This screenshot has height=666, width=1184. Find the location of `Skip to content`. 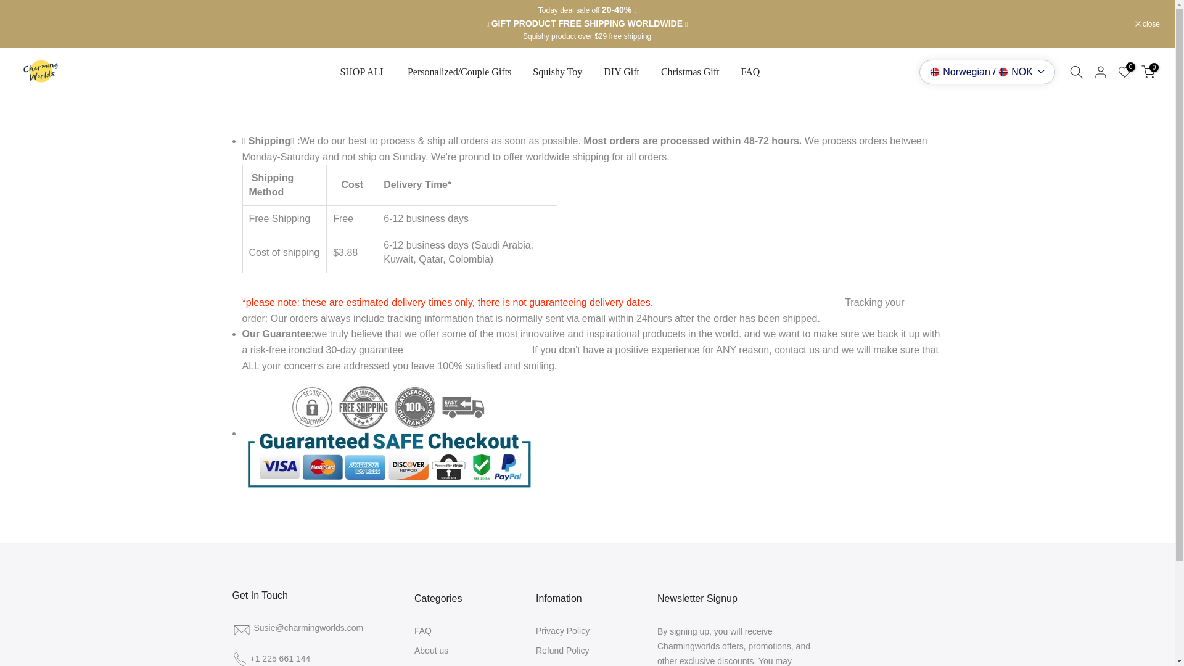

Skip to content is located at coordinates (9, 6).